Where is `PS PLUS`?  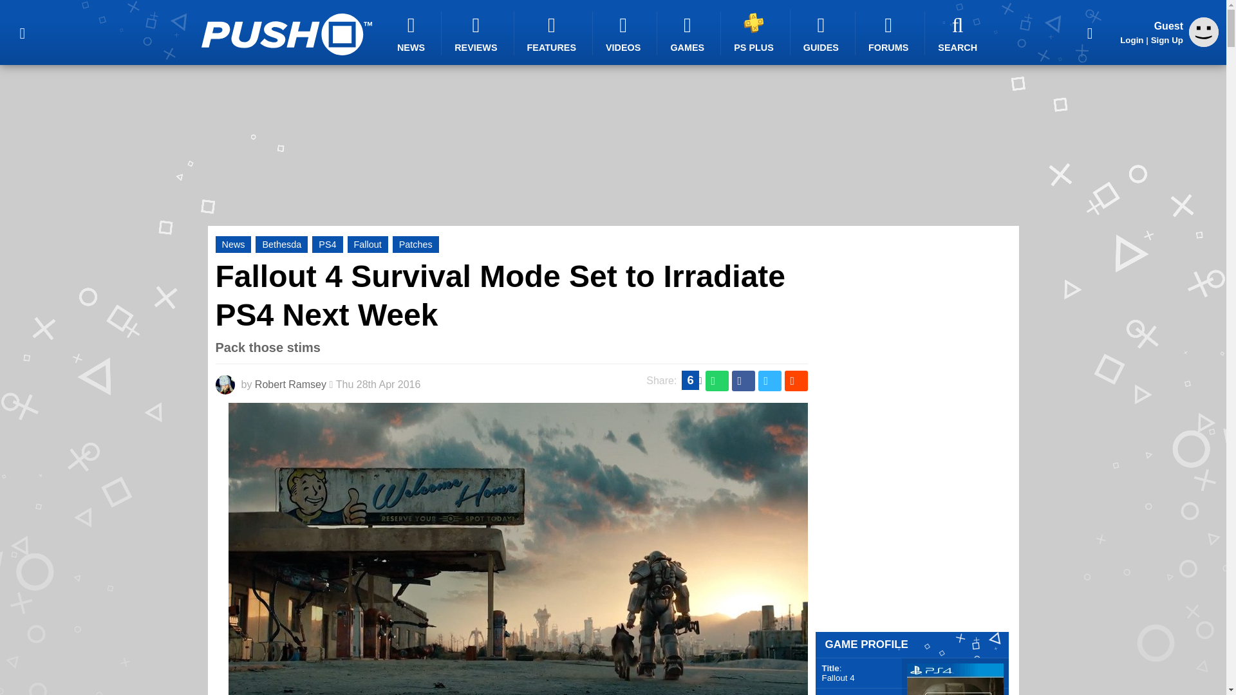 PS PLUS is located at coordinates (756, 32).